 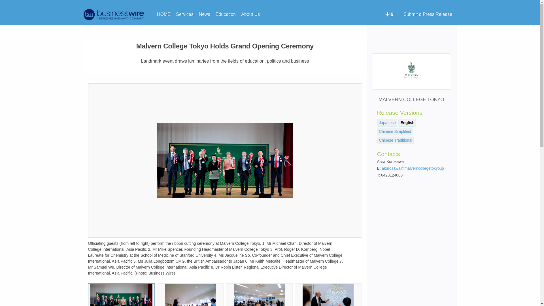 I want to click on Japanese, so click(x=388, y=122).